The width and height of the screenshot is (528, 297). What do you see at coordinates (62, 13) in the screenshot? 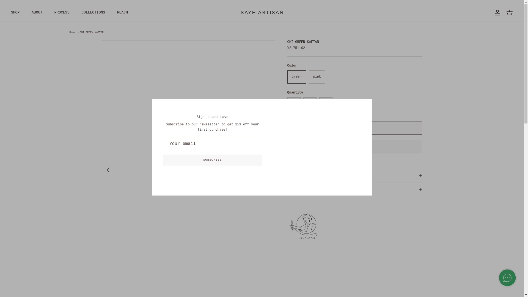
I see `PROCESS` at bounding box center [62, 13].